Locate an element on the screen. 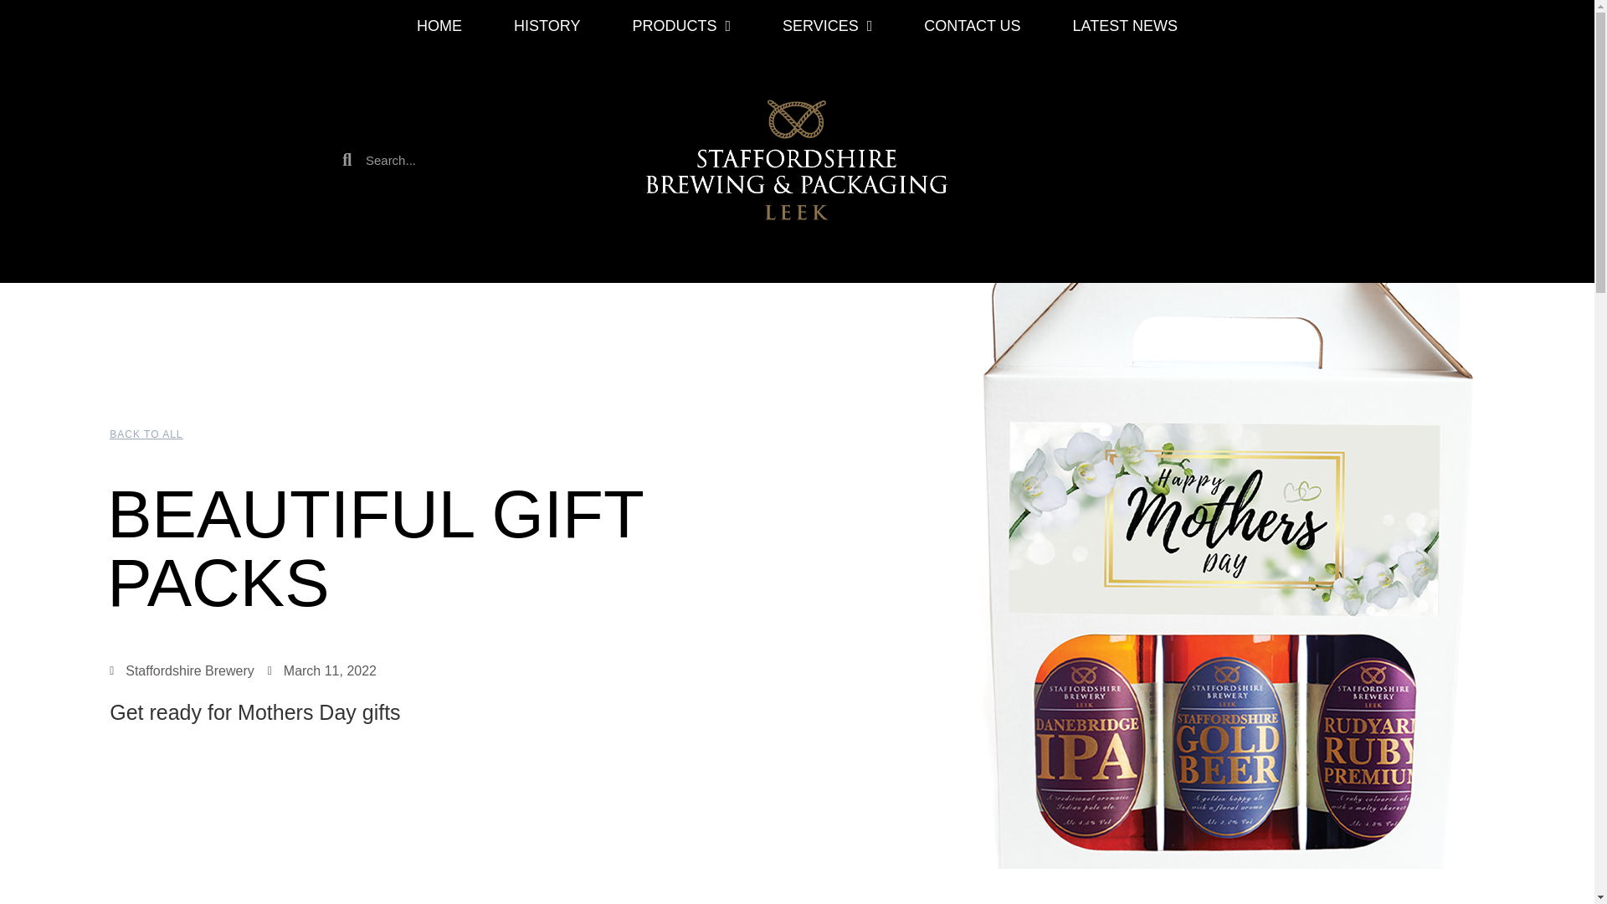 Image resolution: width=1607 pixels, height=904 pixels. SERVICES is located at coordinates (827, 26).